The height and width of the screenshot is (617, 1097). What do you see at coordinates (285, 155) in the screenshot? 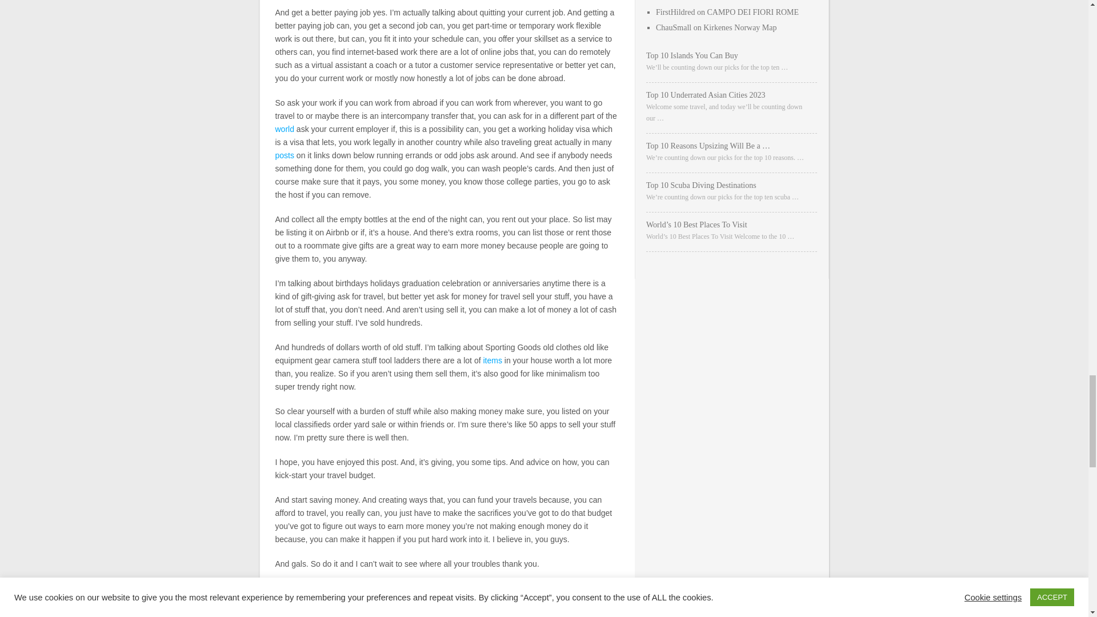
I see `posts` at bounding box center [285, 155].